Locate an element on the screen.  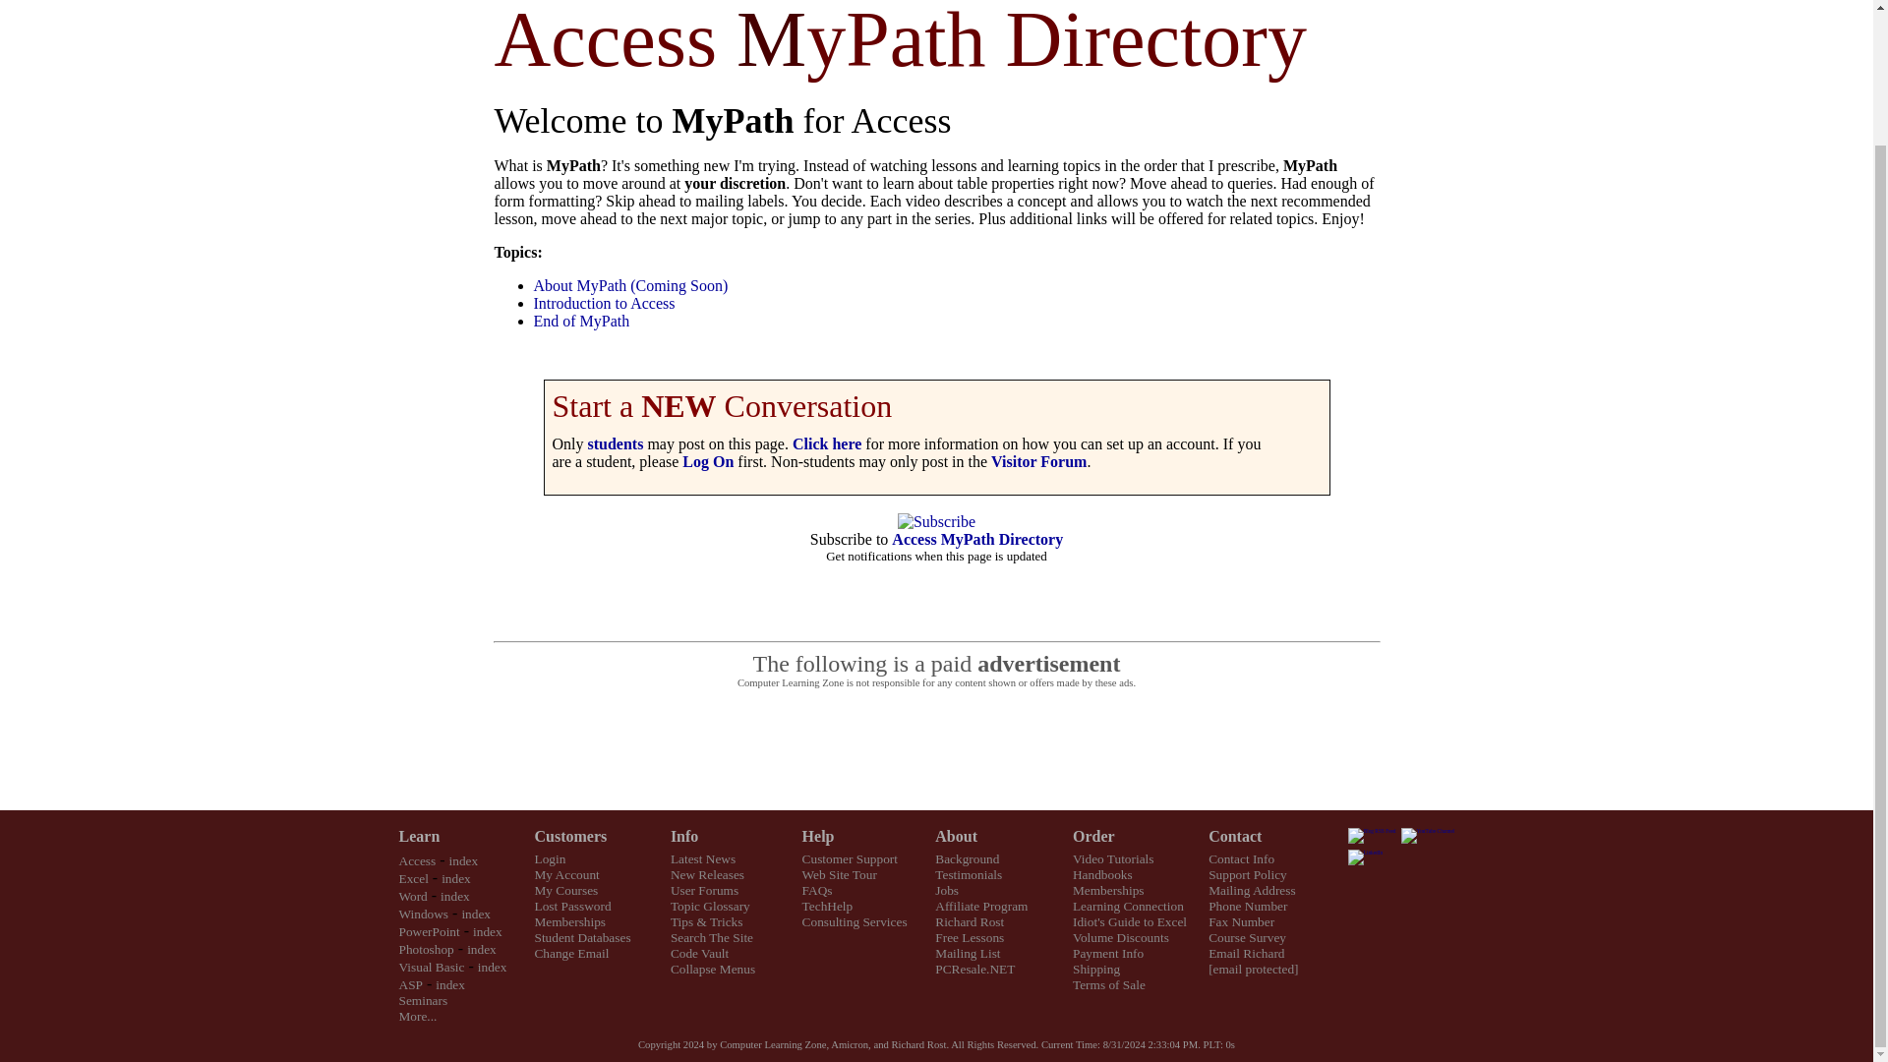
Visitor Forum is located at coordinates (1038, 462).